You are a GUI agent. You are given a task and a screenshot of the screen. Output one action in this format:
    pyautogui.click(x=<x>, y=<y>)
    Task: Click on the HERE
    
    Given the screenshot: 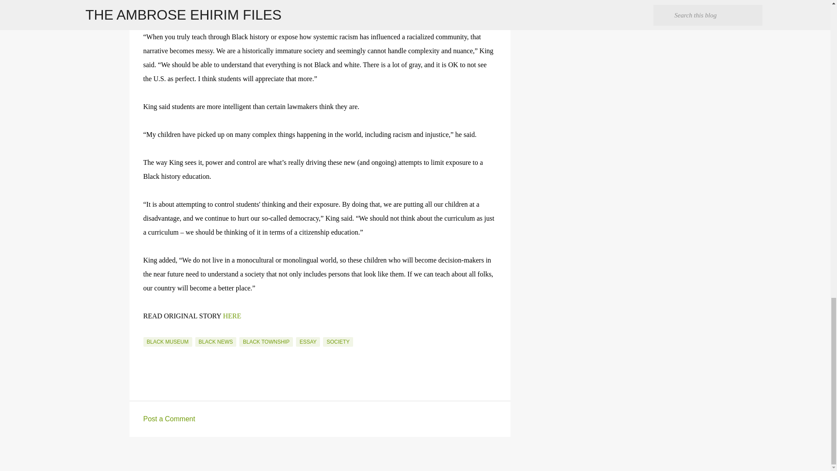 What is the action you would take?
    pyautogui.click(x=231, y=316)
    